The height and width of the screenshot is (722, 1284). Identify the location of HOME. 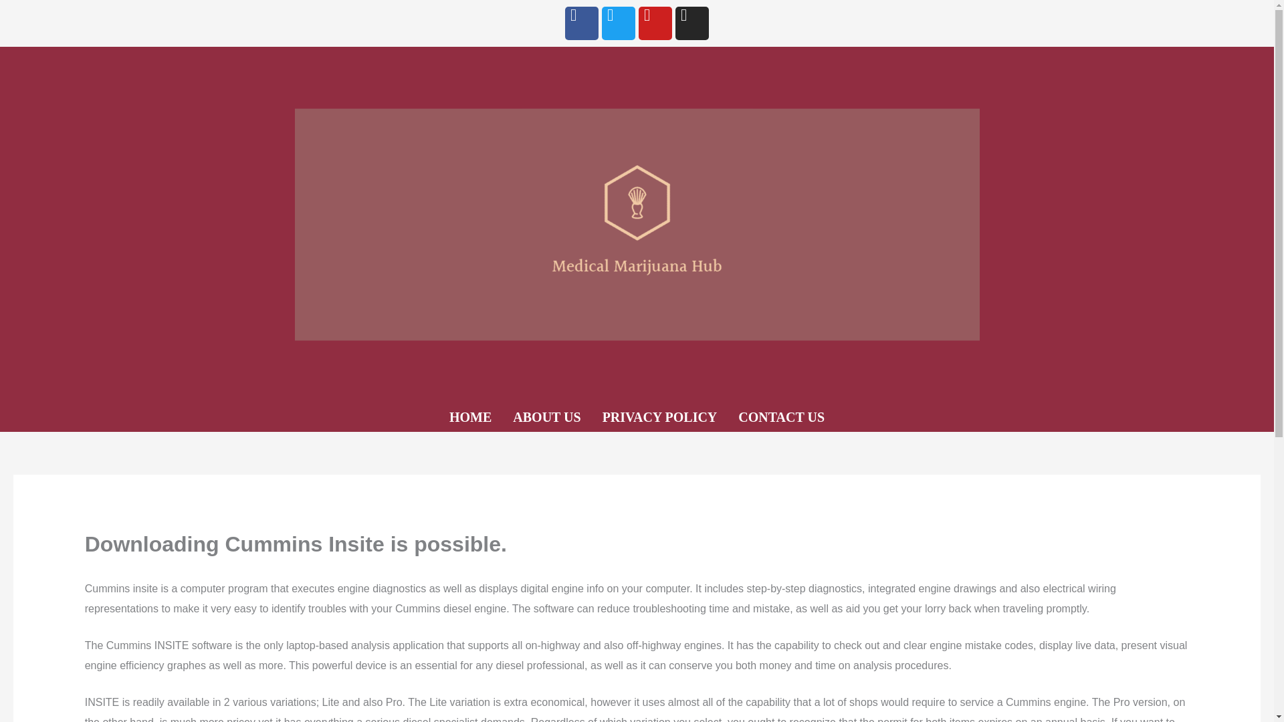
(470, 417).